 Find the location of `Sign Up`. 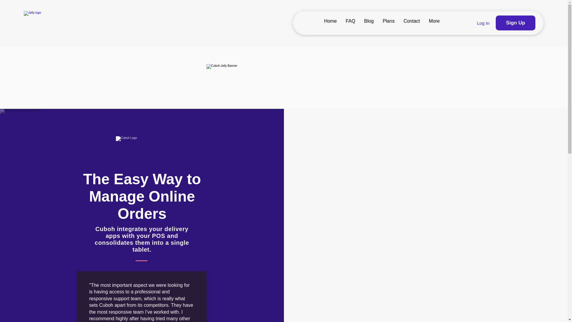

Sign Up is located at coordinates (515, 23).